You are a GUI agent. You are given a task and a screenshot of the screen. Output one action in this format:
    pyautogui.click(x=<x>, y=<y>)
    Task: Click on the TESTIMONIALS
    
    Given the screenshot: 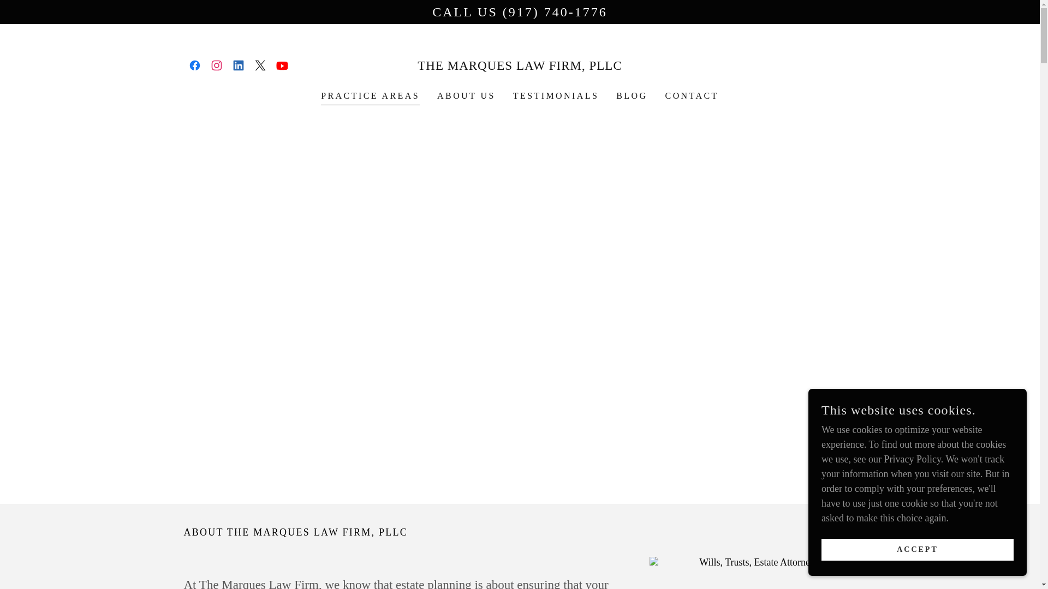 What is the action you would take?
    pyautogui.click(x=556, y=96)
    